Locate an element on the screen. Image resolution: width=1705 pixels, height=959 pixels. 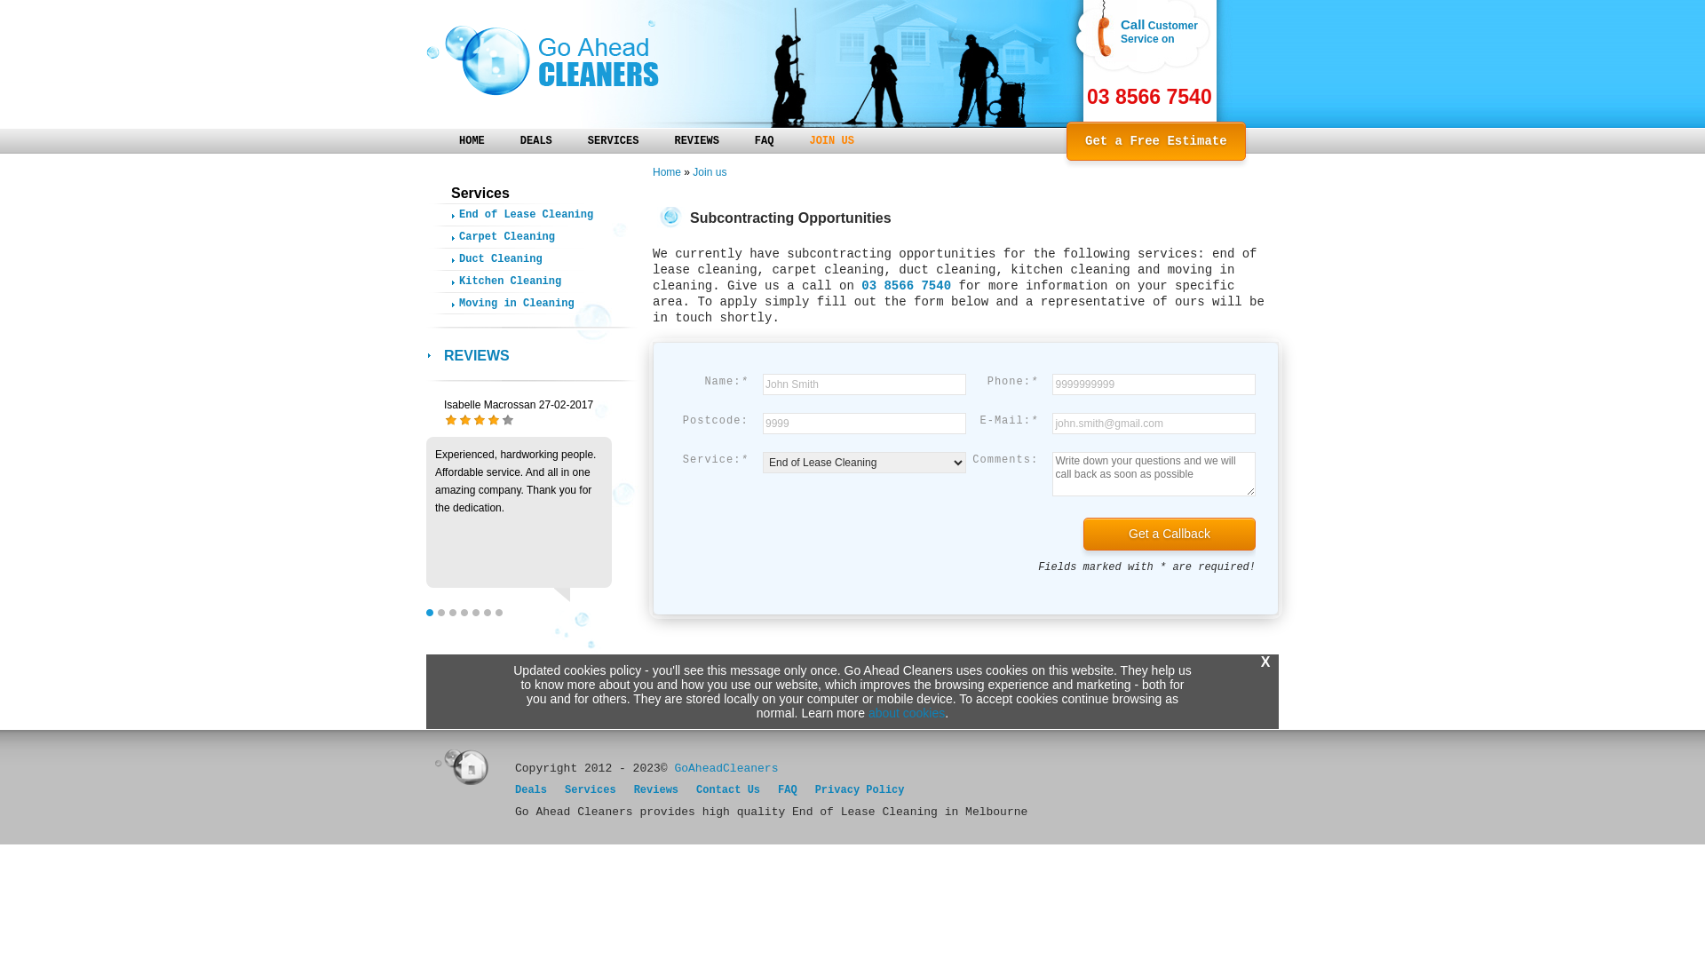
Join us is located at coordinates (710, 172).